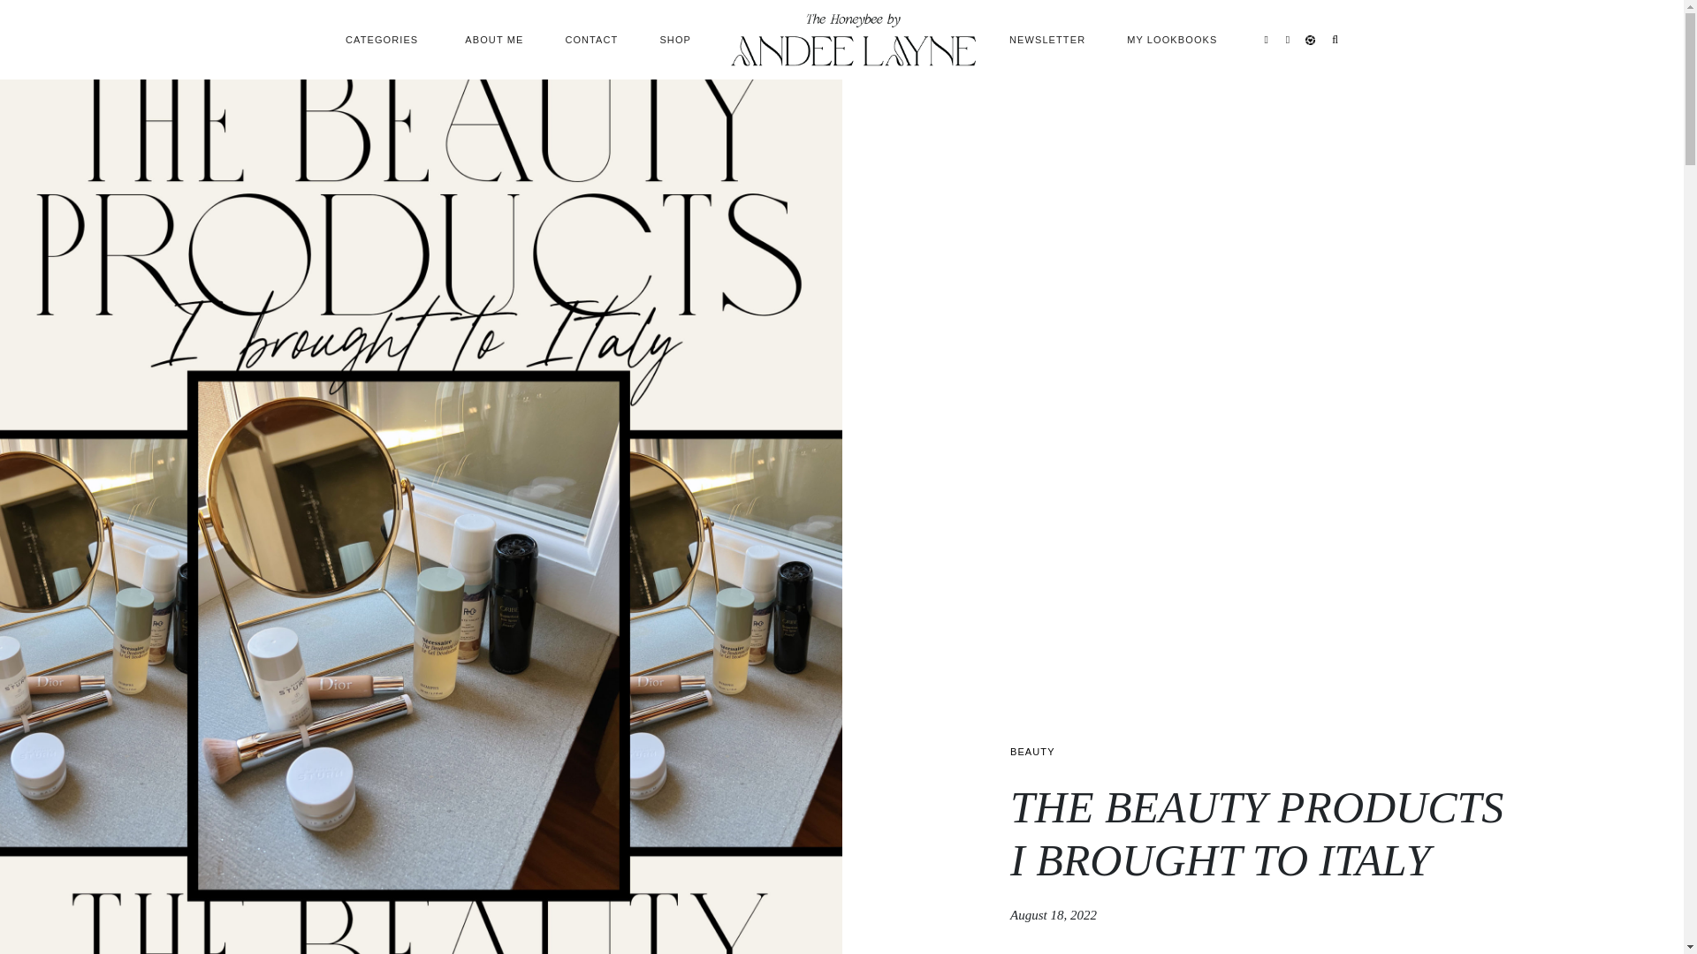 This screenshot has width=1697, height=954. What do you see at coordinates (384, 39) in the screenshot?
I see `CATEGORIES` at bounding box center [384, 39].